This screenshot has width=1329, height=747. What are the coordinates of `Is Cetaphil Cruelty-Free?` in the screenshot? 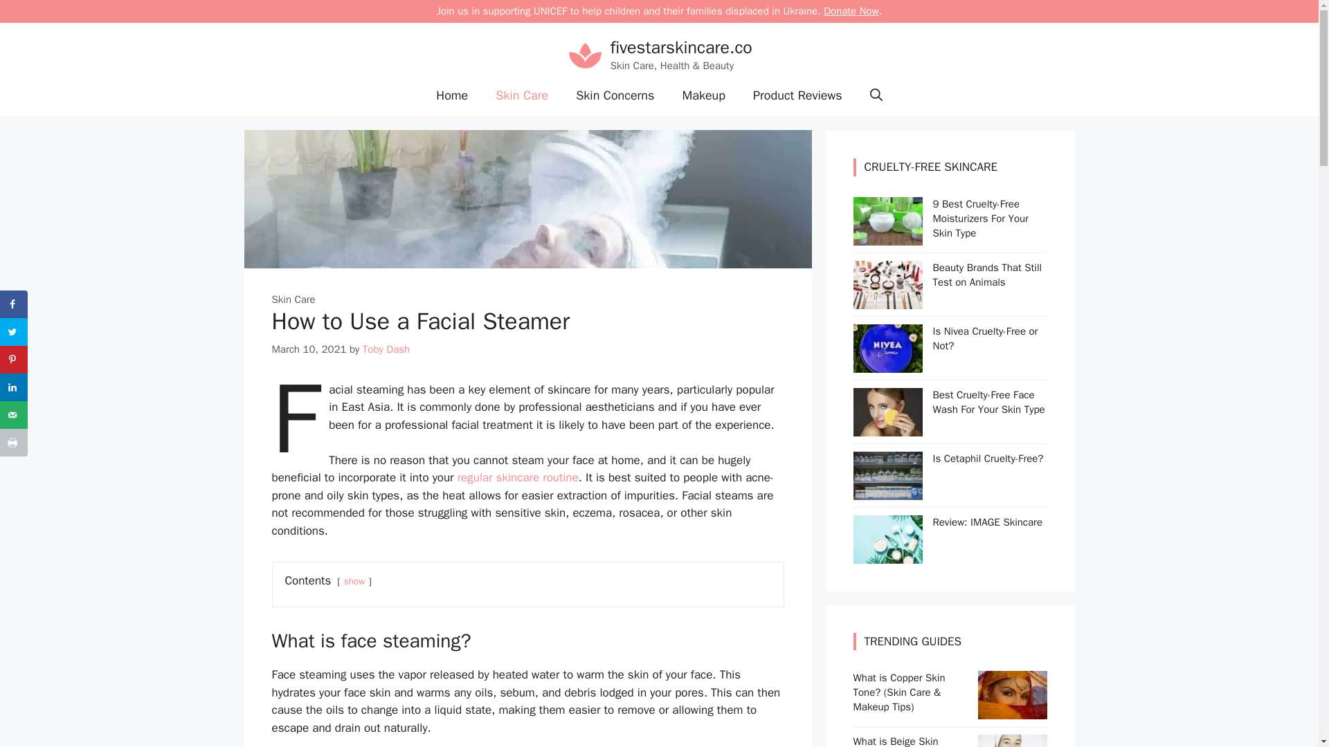 It's located at (988, 458).